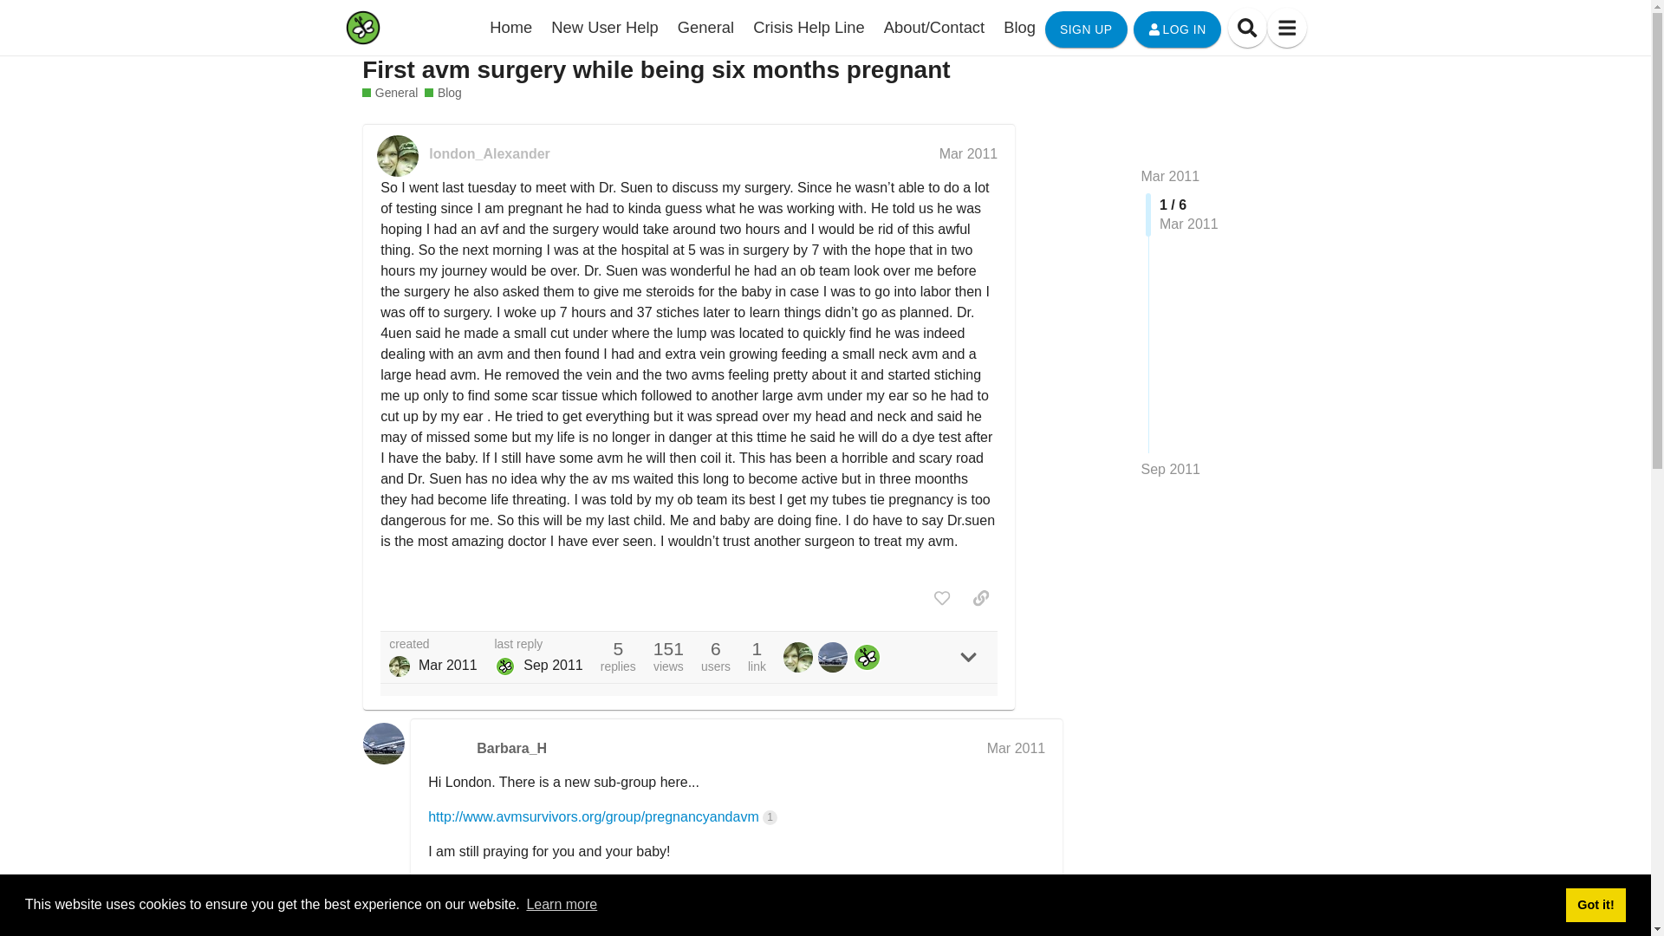 This screenshot has width=1664, height=936. Describe the element at coordinates (809, 28) in the screenshot. I see `Crisis Help Line` at that location.